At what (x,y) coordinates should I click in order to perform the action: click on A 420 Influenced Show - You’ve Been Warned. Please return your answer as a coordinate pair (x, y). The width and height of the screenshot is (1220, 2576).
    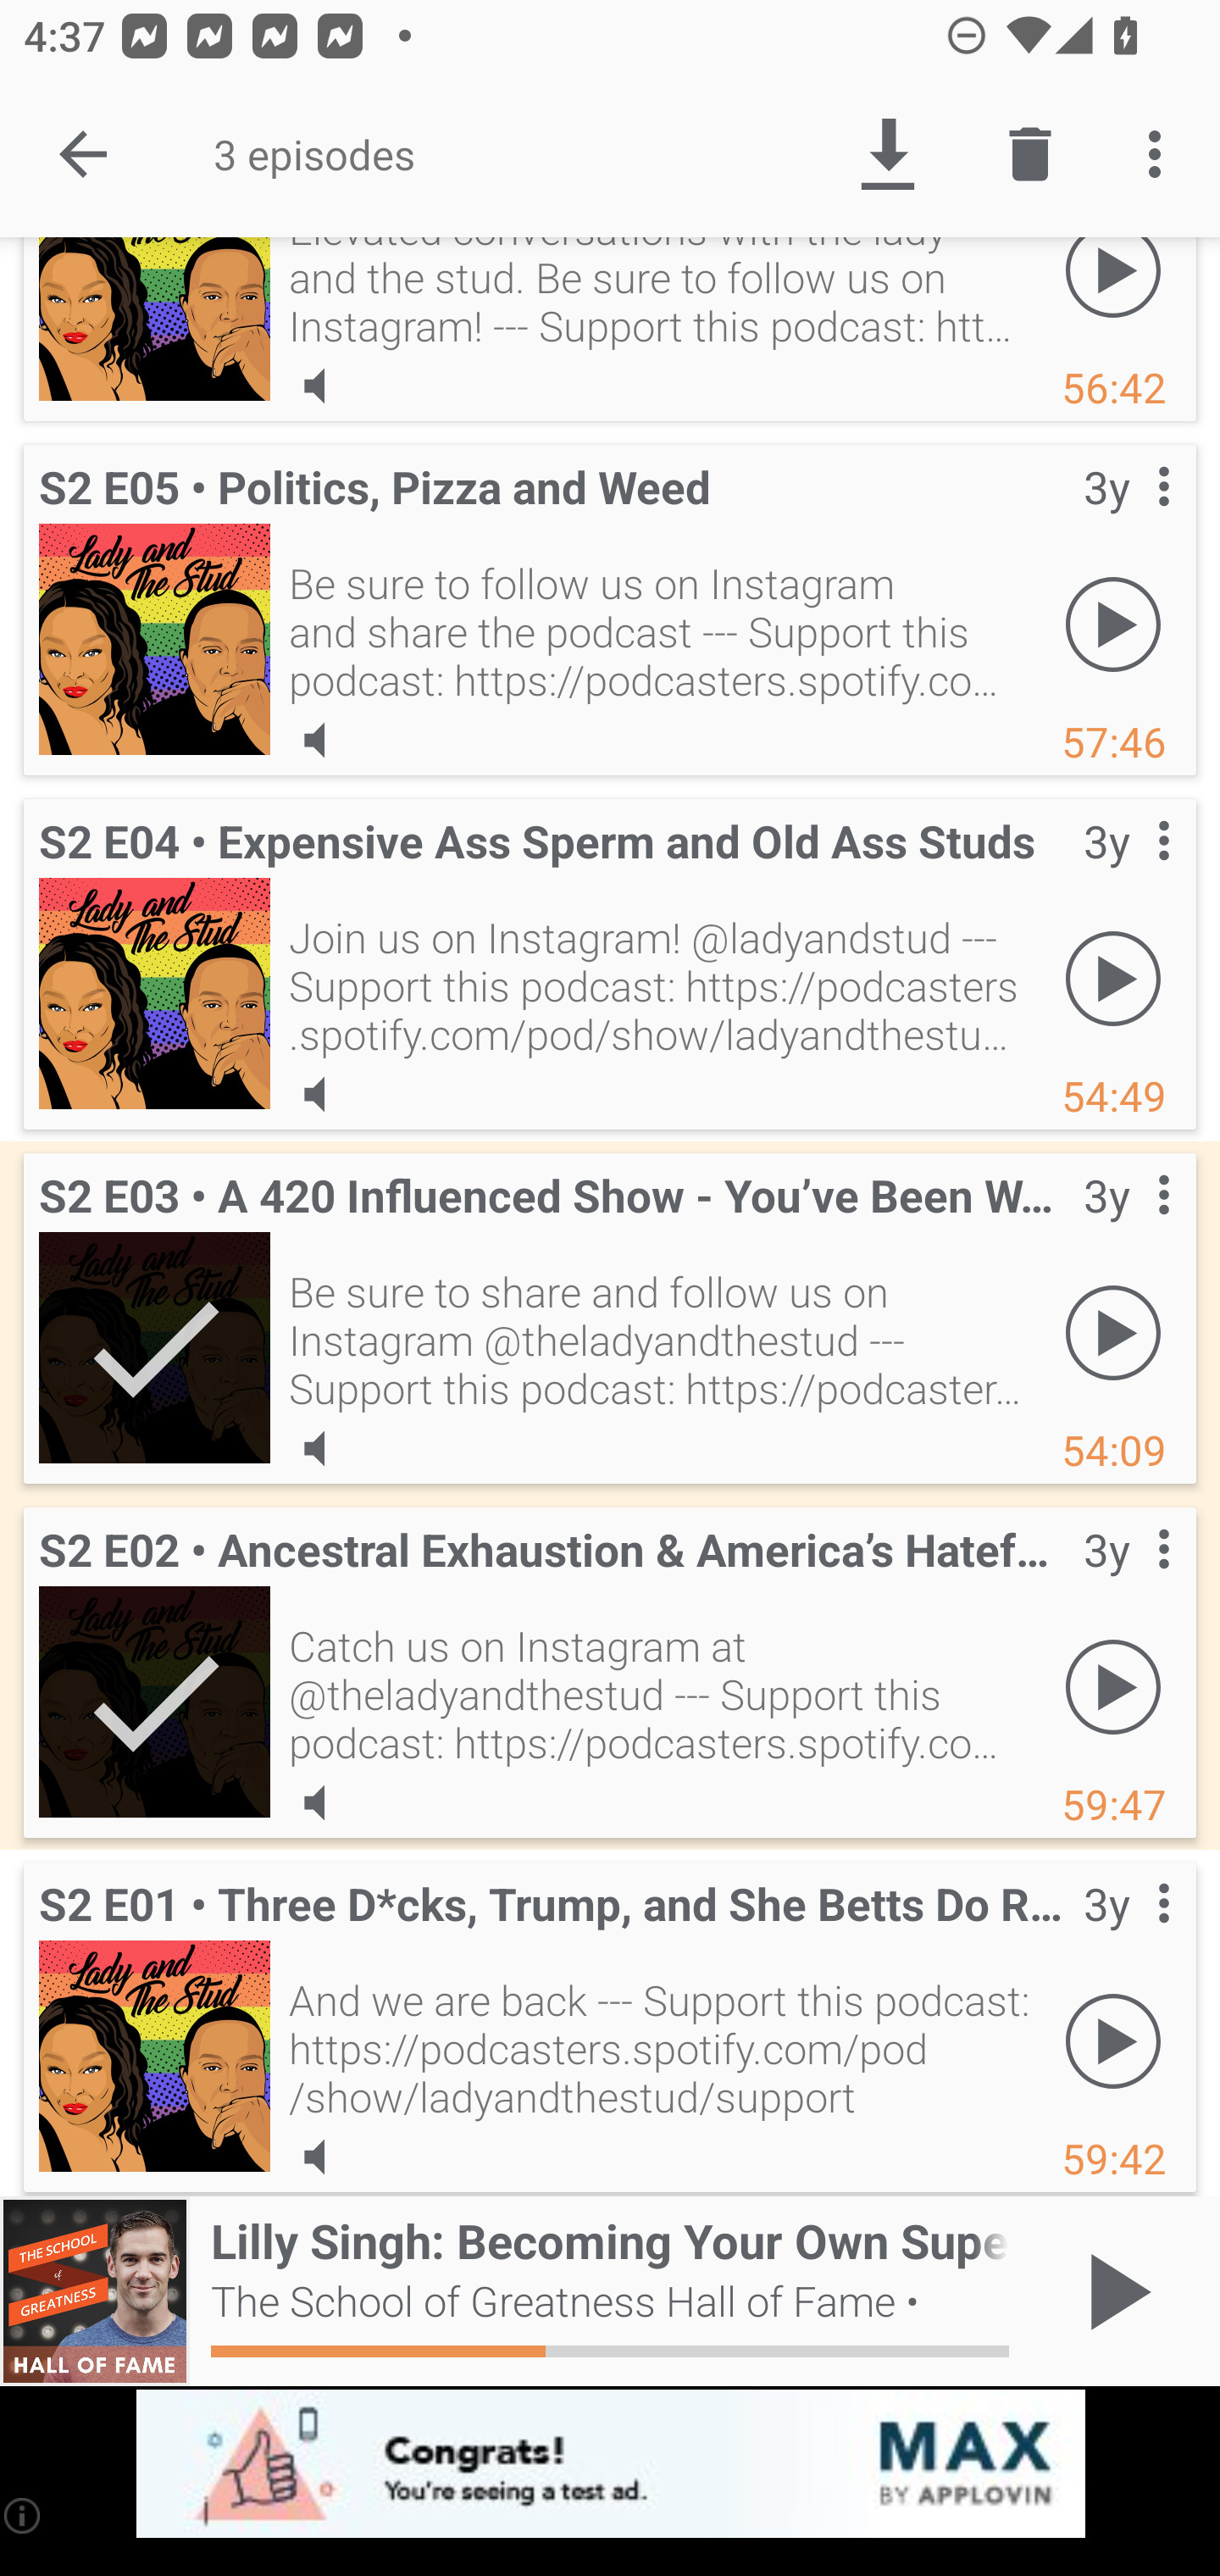
    Looking at the image, I should click on (154, 1347).